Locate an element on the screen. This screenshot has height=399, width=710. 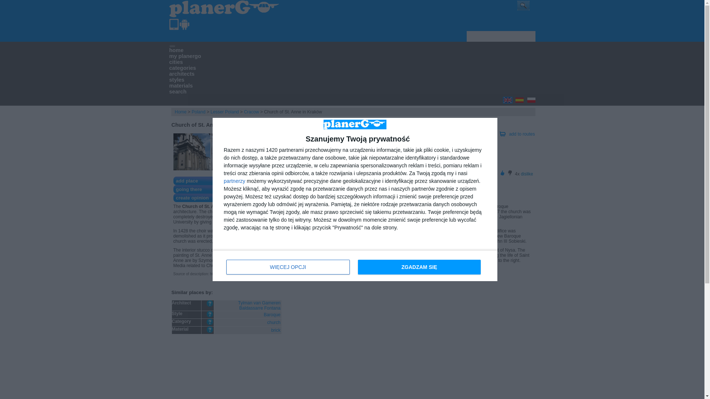
add to routes is located at coordinates (521, 134).